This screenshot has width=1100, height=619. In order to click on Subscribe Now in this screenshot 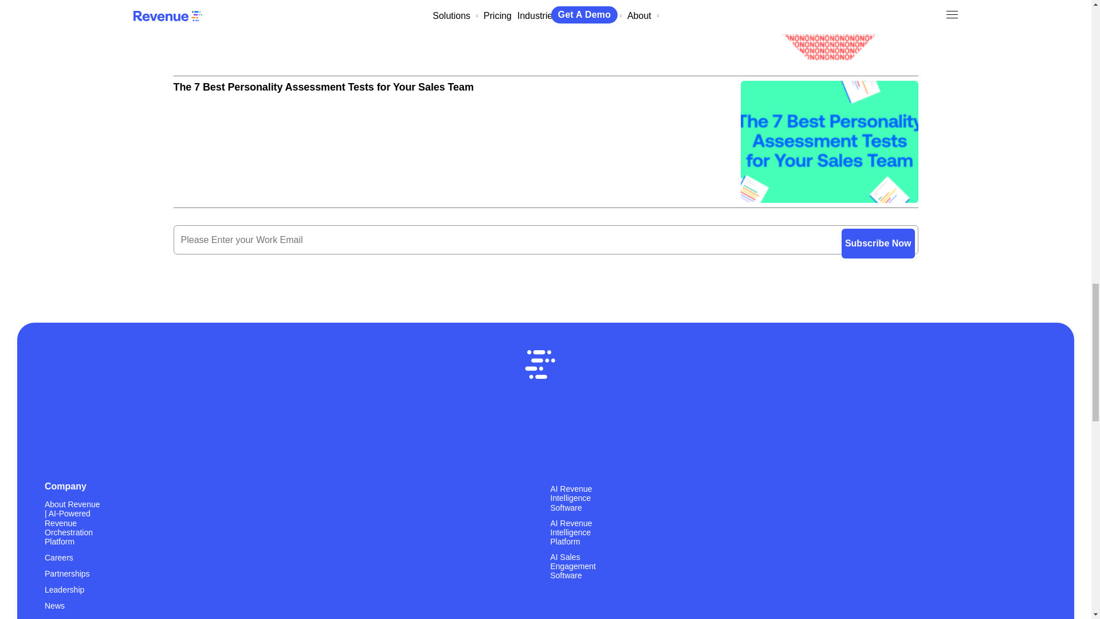, I will do `click(878, 226)`.